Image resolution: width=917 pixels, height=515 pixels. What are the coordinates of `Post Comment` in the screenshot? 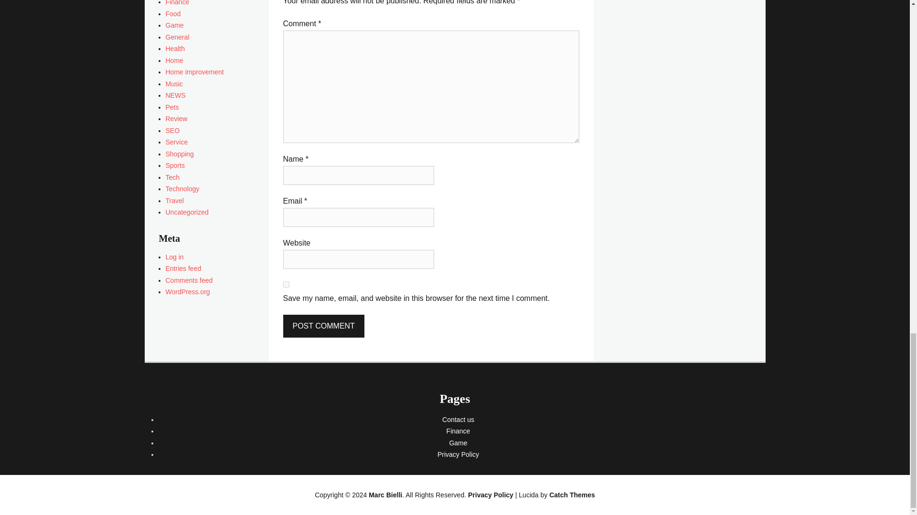 It's located at (323, 326).